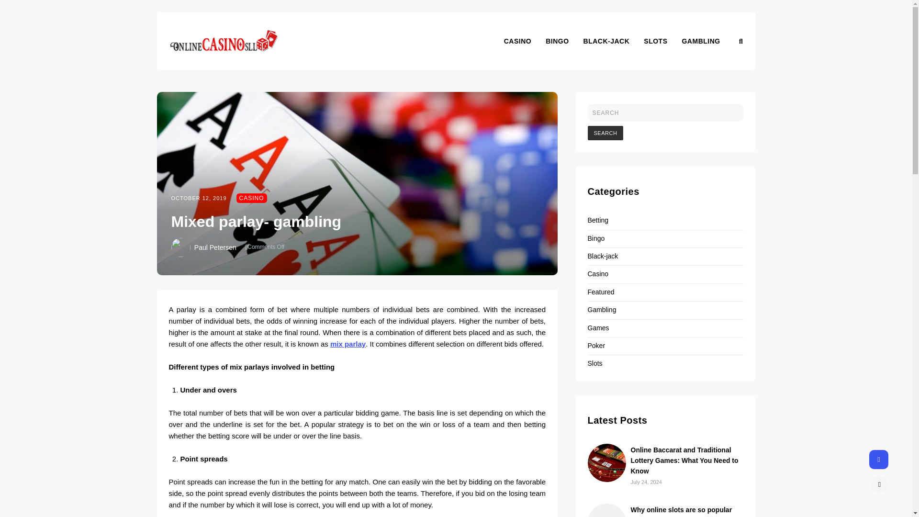  Describe the element at coordinates (614, 41) in the screenshot. I see `BLACK-JACK` at that location.